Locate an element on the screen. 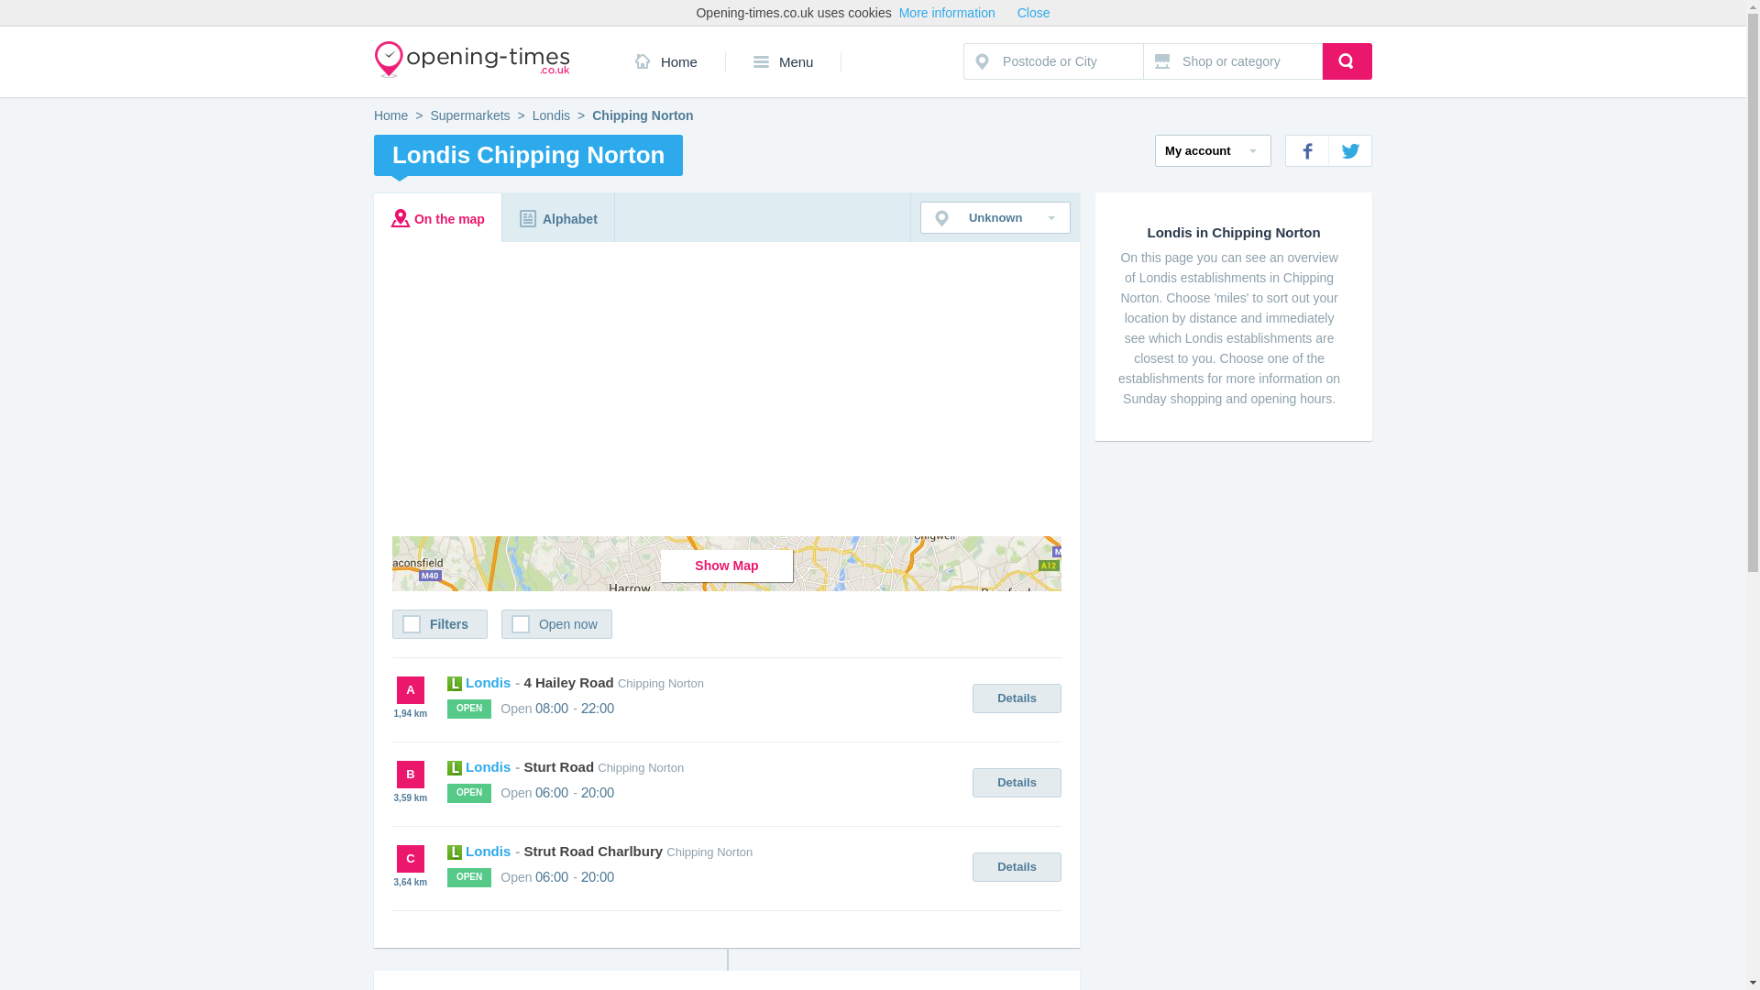  Home is located at coordinates (665, 61).